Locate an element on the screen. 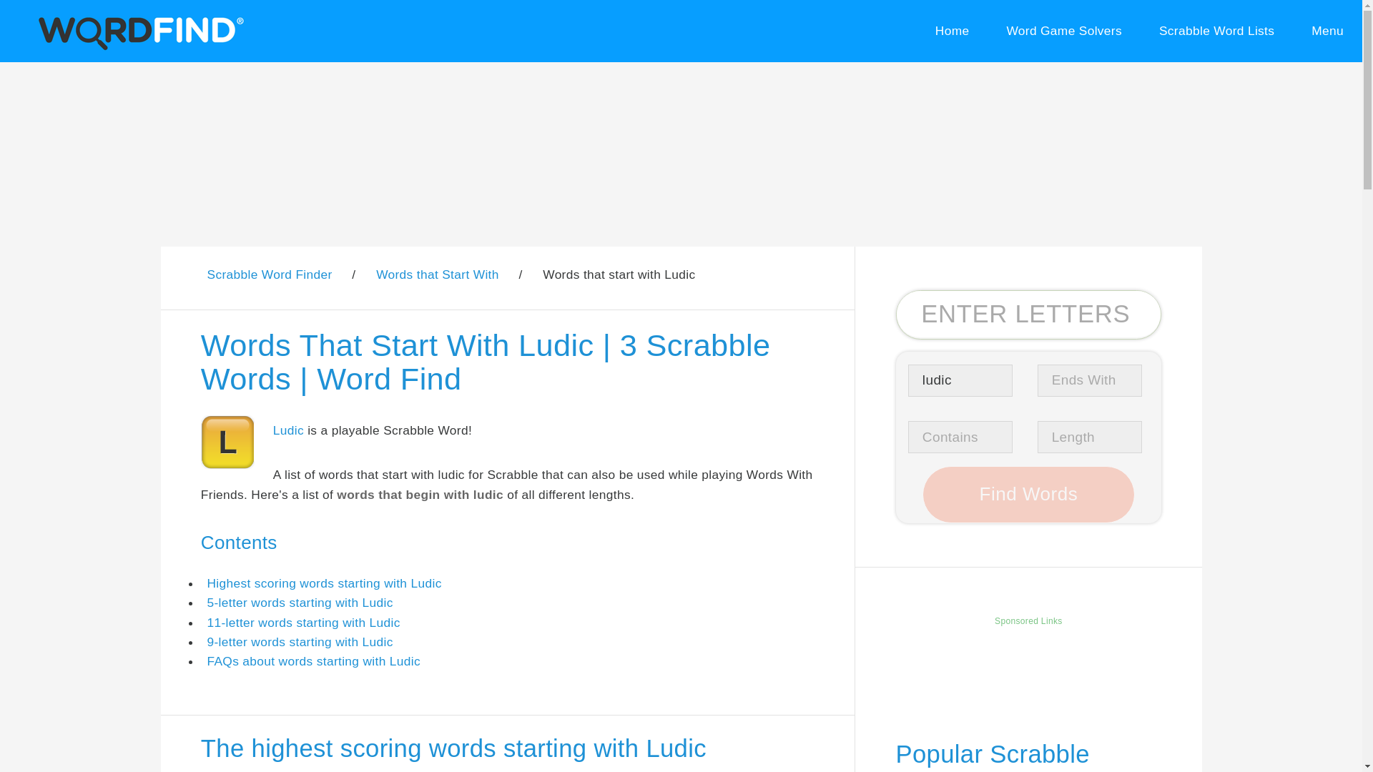 Image resolution: width=1373 pixels, height=772 pixels. FAQs about words starting with Ludic is located at coordinates (313, 660).